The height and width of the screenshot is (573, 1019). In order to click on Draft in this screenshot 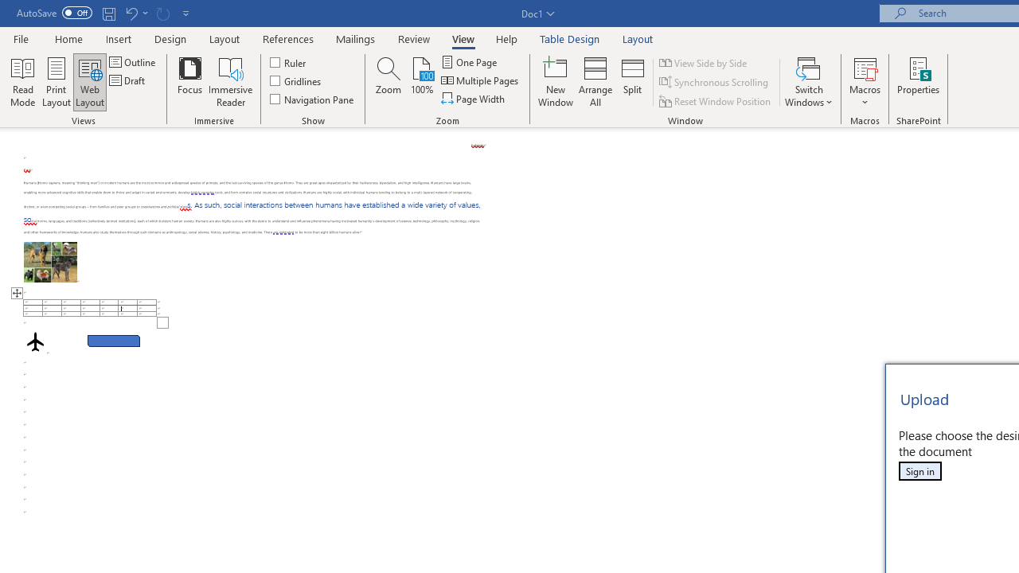, I will do `click(129, 81)`.